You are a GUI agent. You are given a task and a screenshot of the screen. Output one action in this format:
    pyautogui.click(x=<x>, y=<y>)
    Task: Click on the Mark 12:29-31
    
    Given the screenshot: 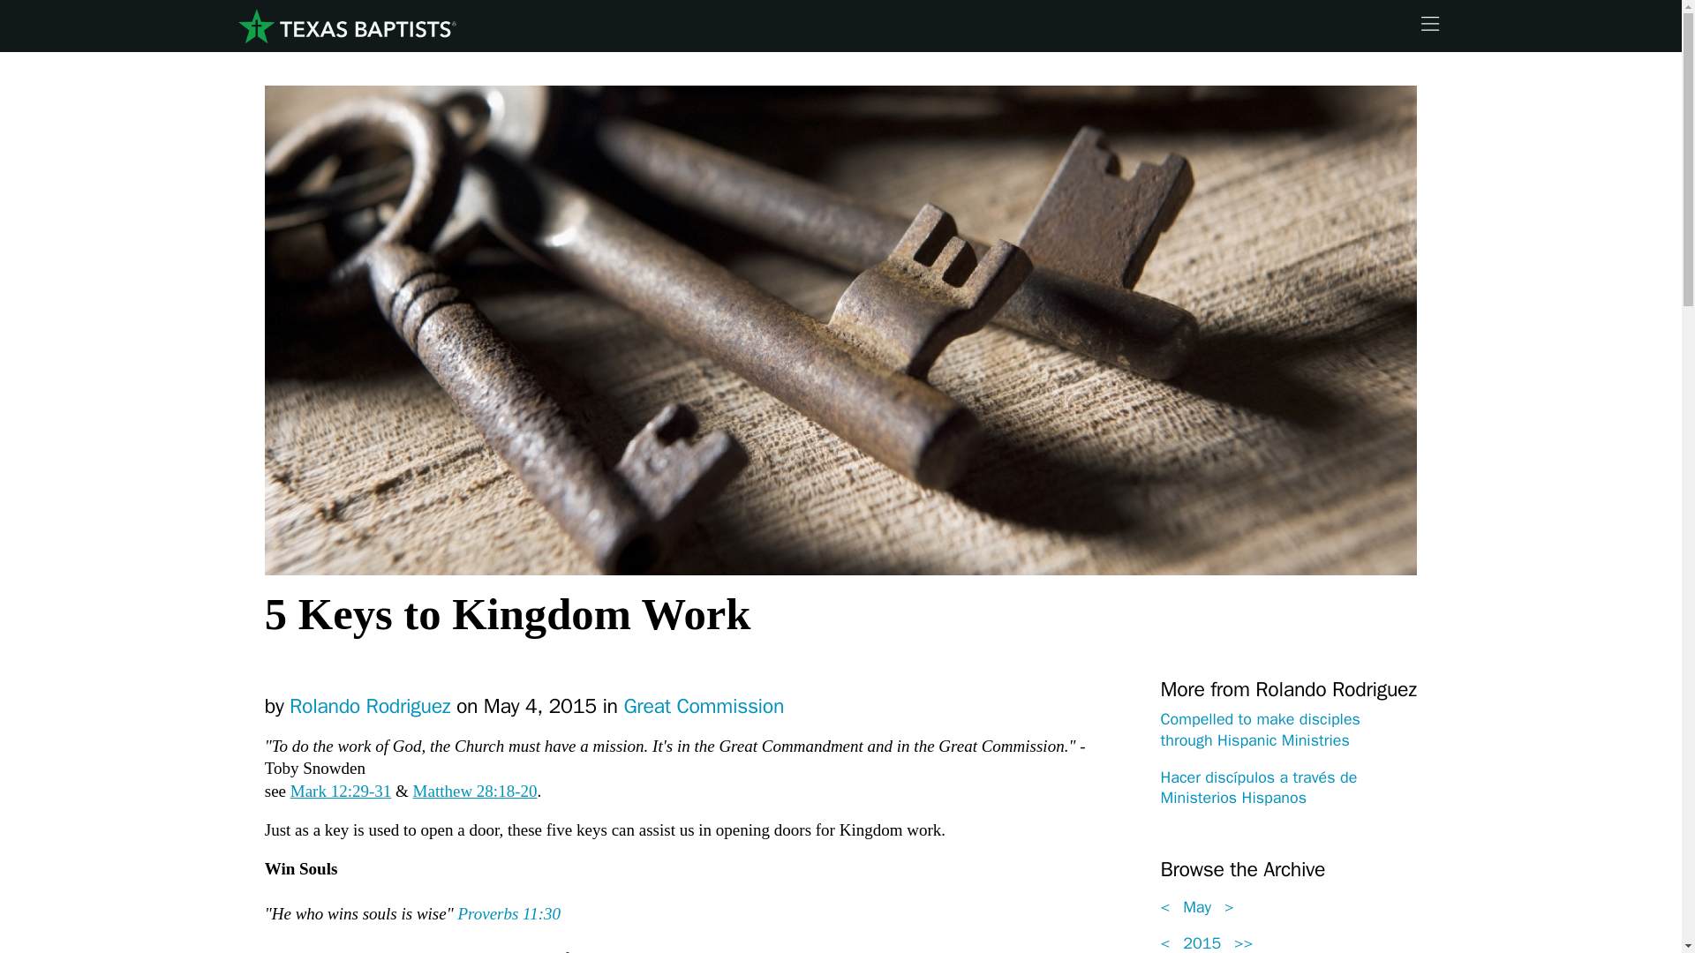 What is the action you would take?
    pyautogui.click(x=341, y=791)
    